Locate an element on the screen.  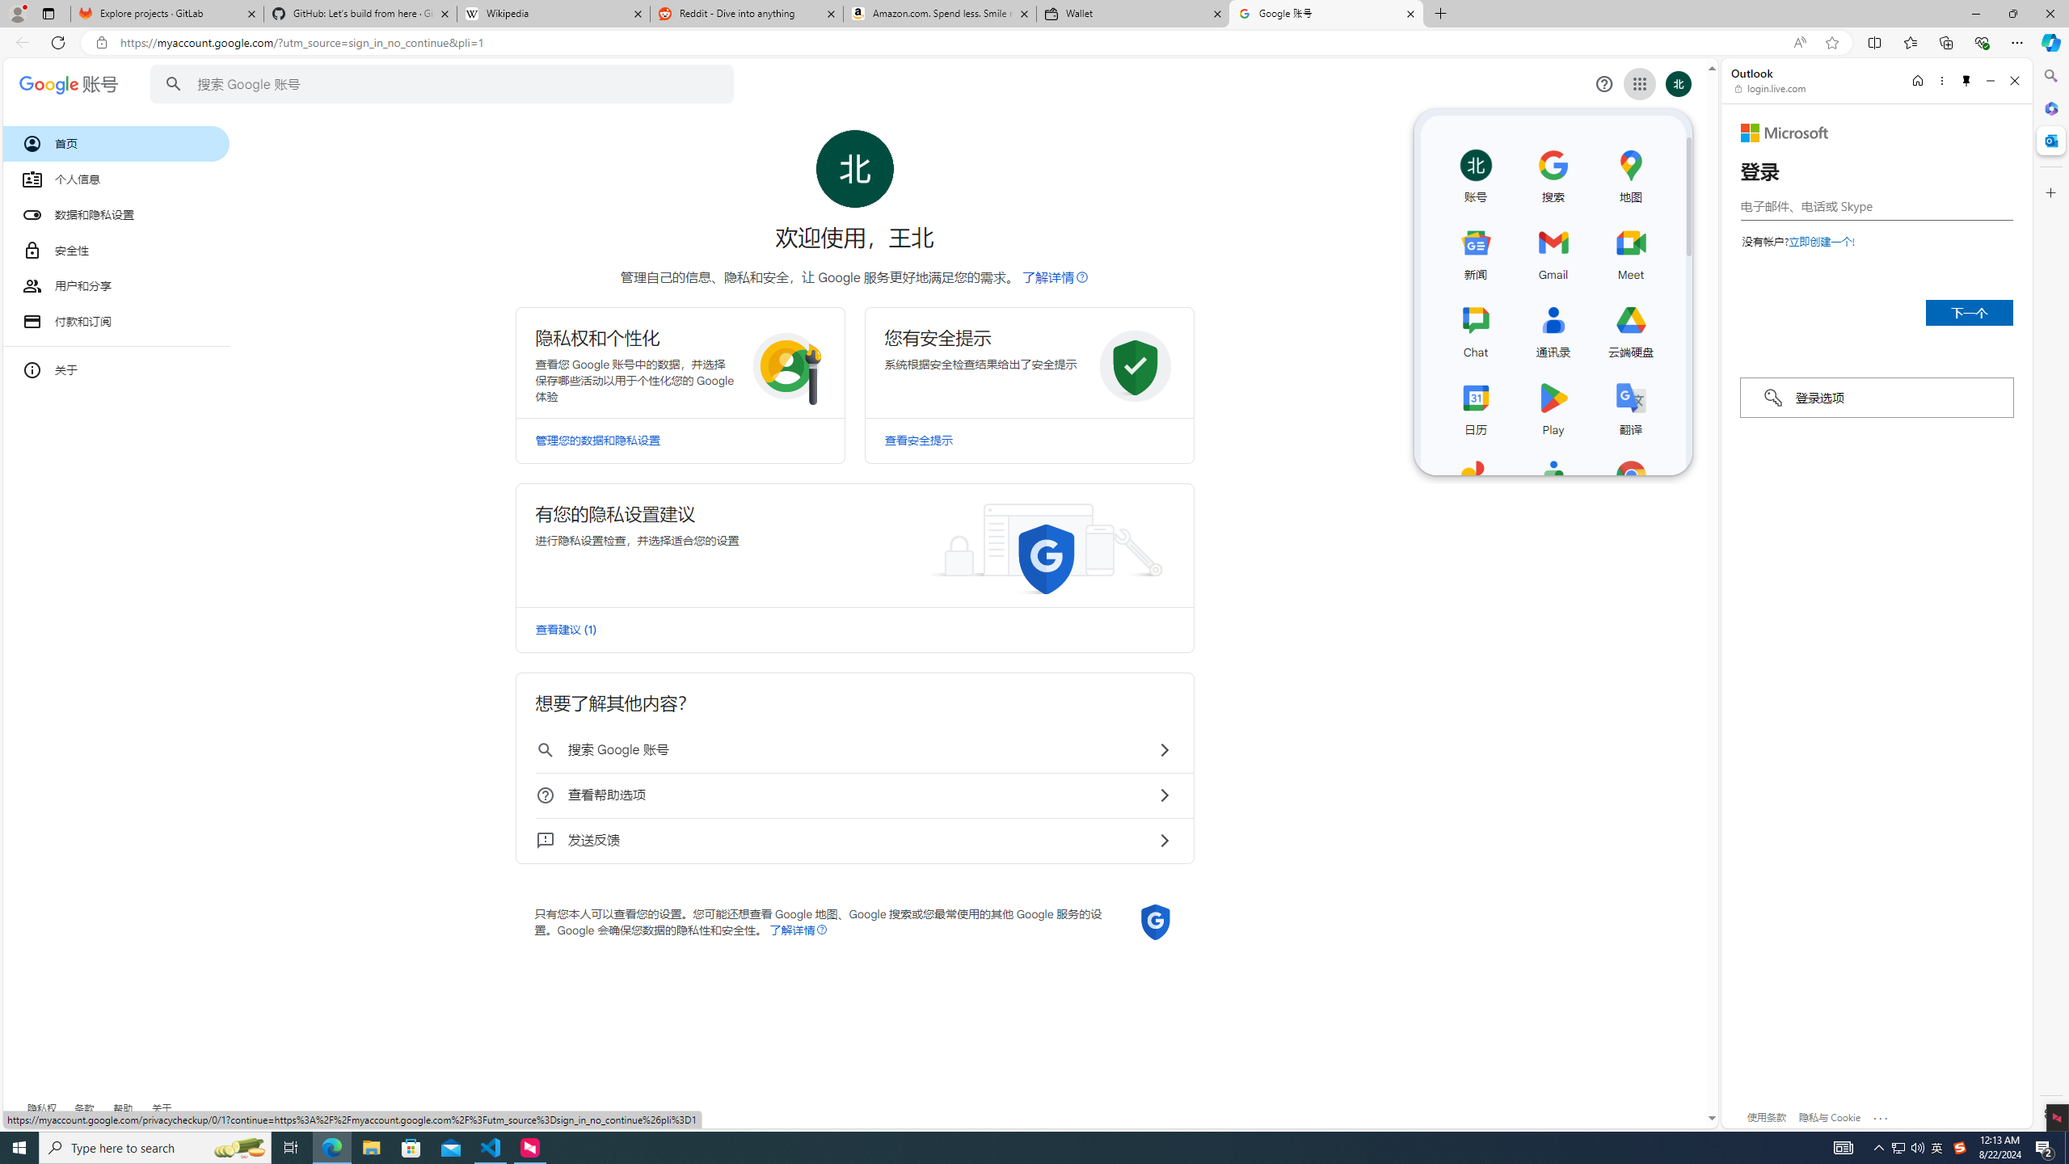
Chrome is located at coordinates (1631, 483).